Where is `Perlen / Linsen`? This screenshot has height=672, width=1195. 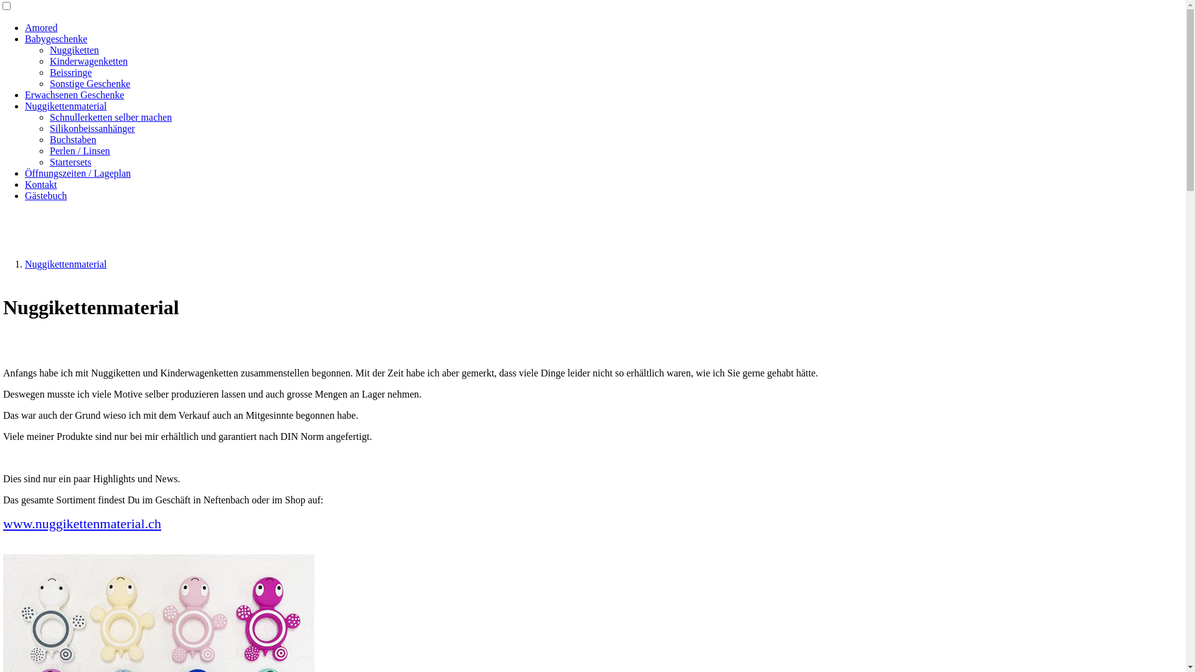 Perlen / Linsen is located at coordinates (80, 151).